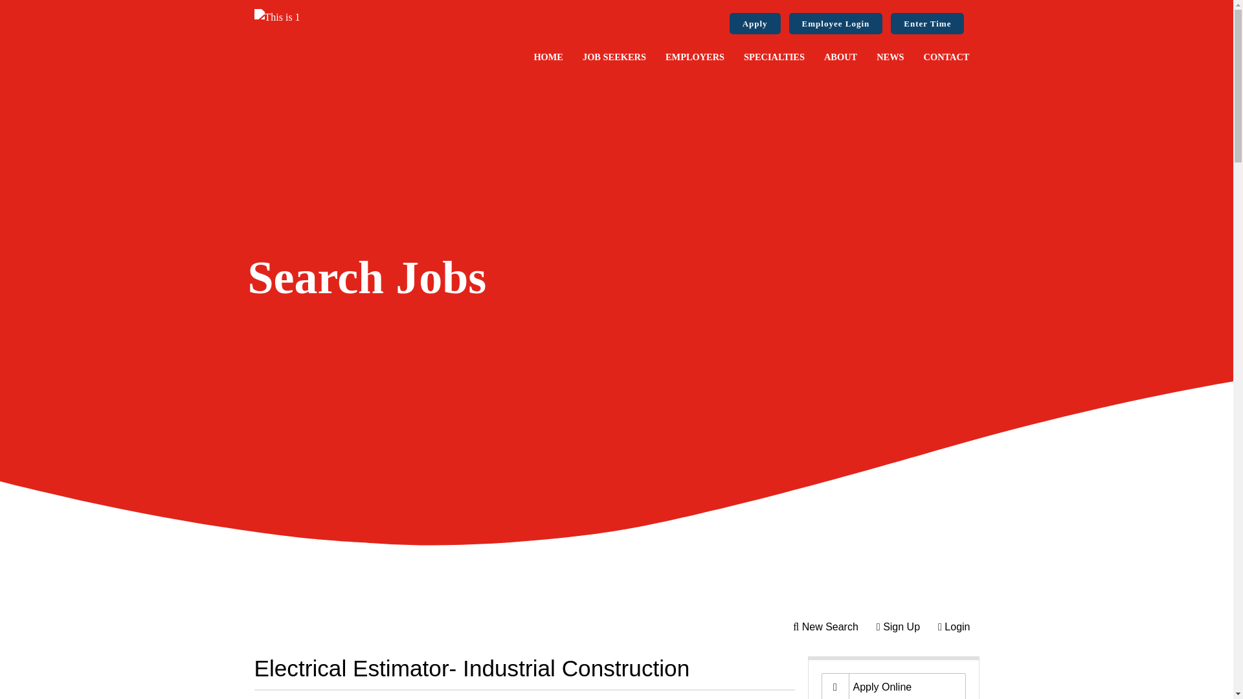 The height and width of the screenshot is (699, 1243). What do you see at coordinates (840, 57) in the screenshot?
I see `ABOUT` at bounding box center [840, 57].